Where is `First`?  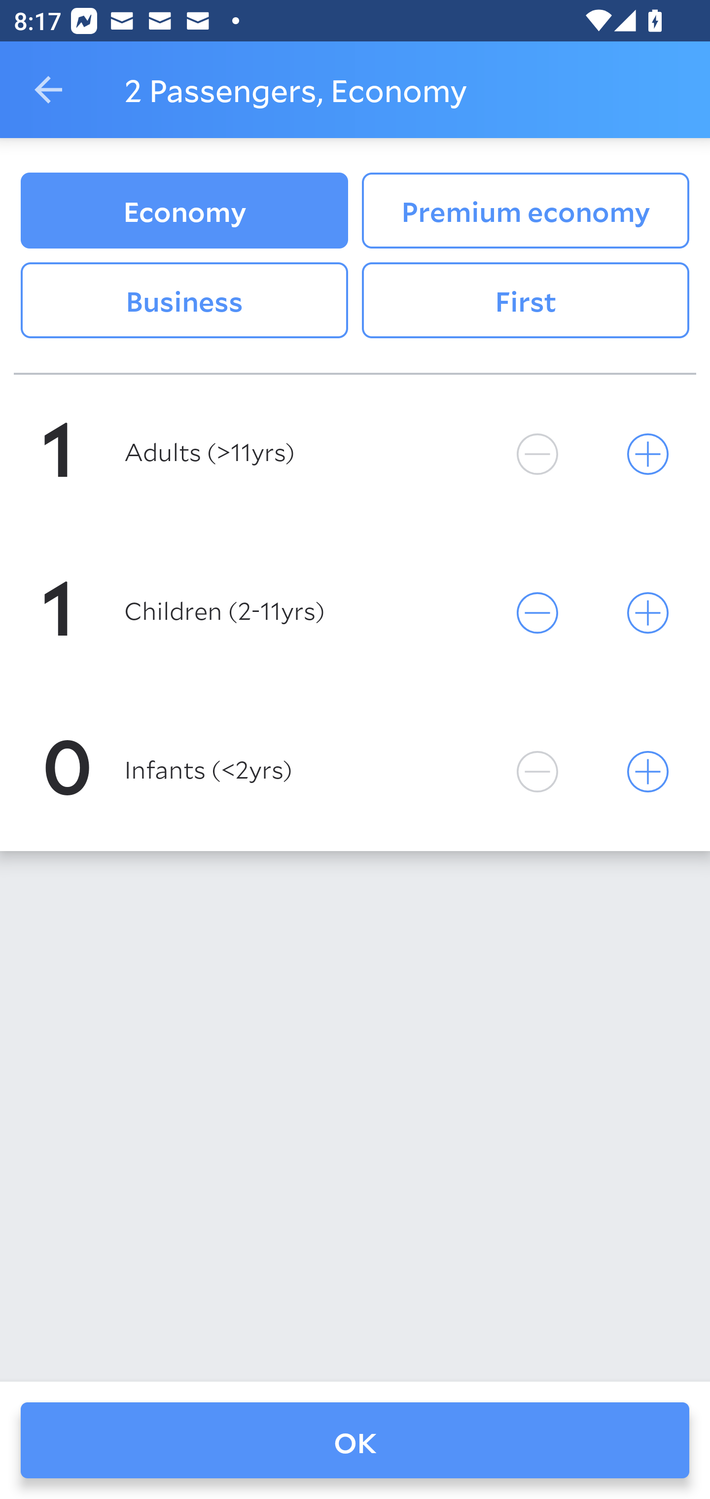 First is located at coordinates (526, 301).